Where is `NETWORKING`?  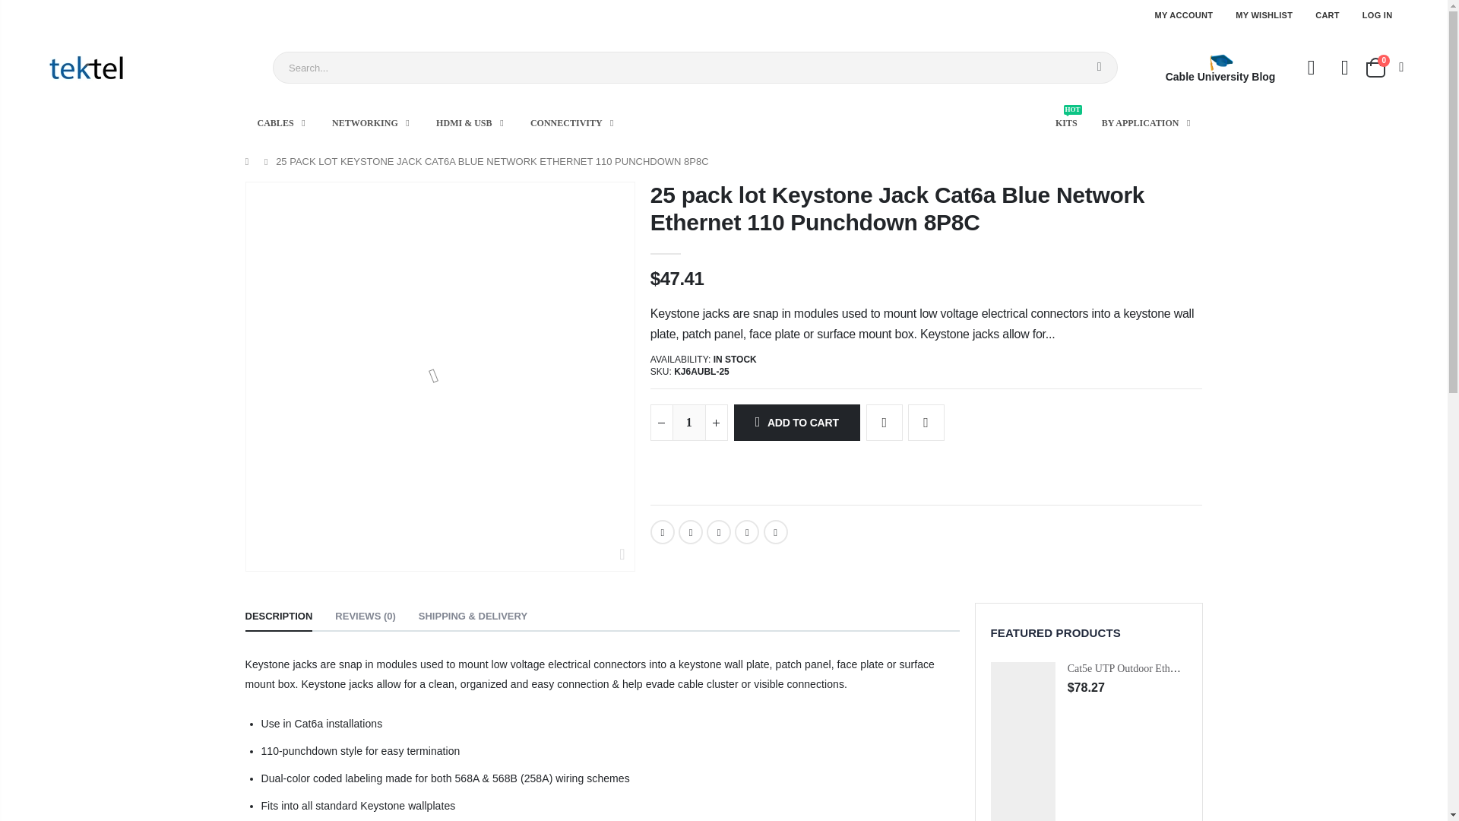
NETWORKING is located at coordinates (370, 123).